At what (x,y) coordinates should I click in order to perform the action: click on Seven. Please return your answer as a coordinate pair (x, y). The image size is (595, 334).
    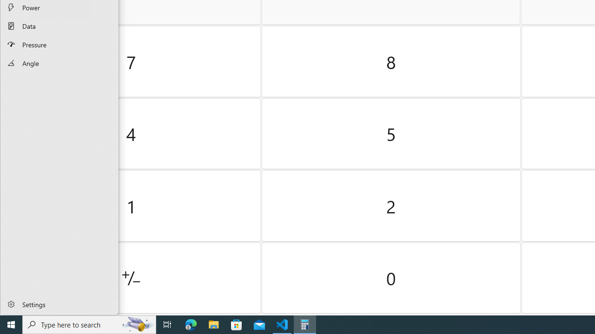
    Looking at the image, I should click on (131, 62).